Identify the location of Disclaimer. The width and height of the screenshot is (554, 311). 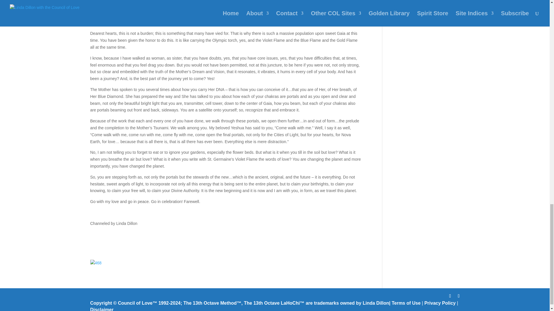
(102, 309).